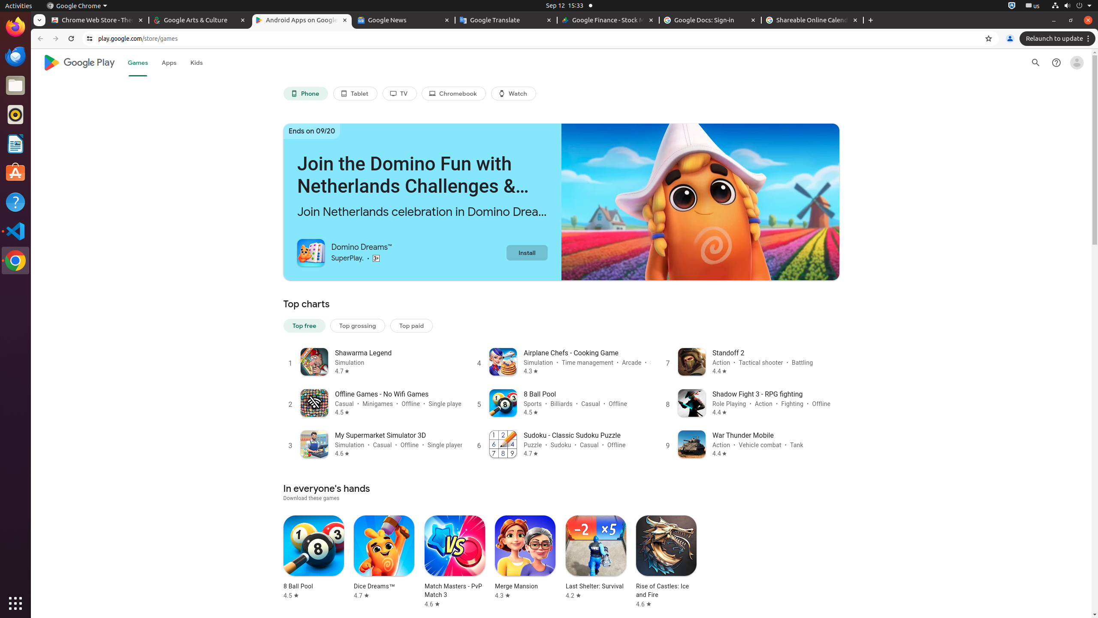 This screenshot has width=1098, height=618. Describe the element at coordinates (372, 361) in the screenshot. I see `Rank 1 Shawarma Legend Simulation Rated 4.7 stars out of five stars` at that location.